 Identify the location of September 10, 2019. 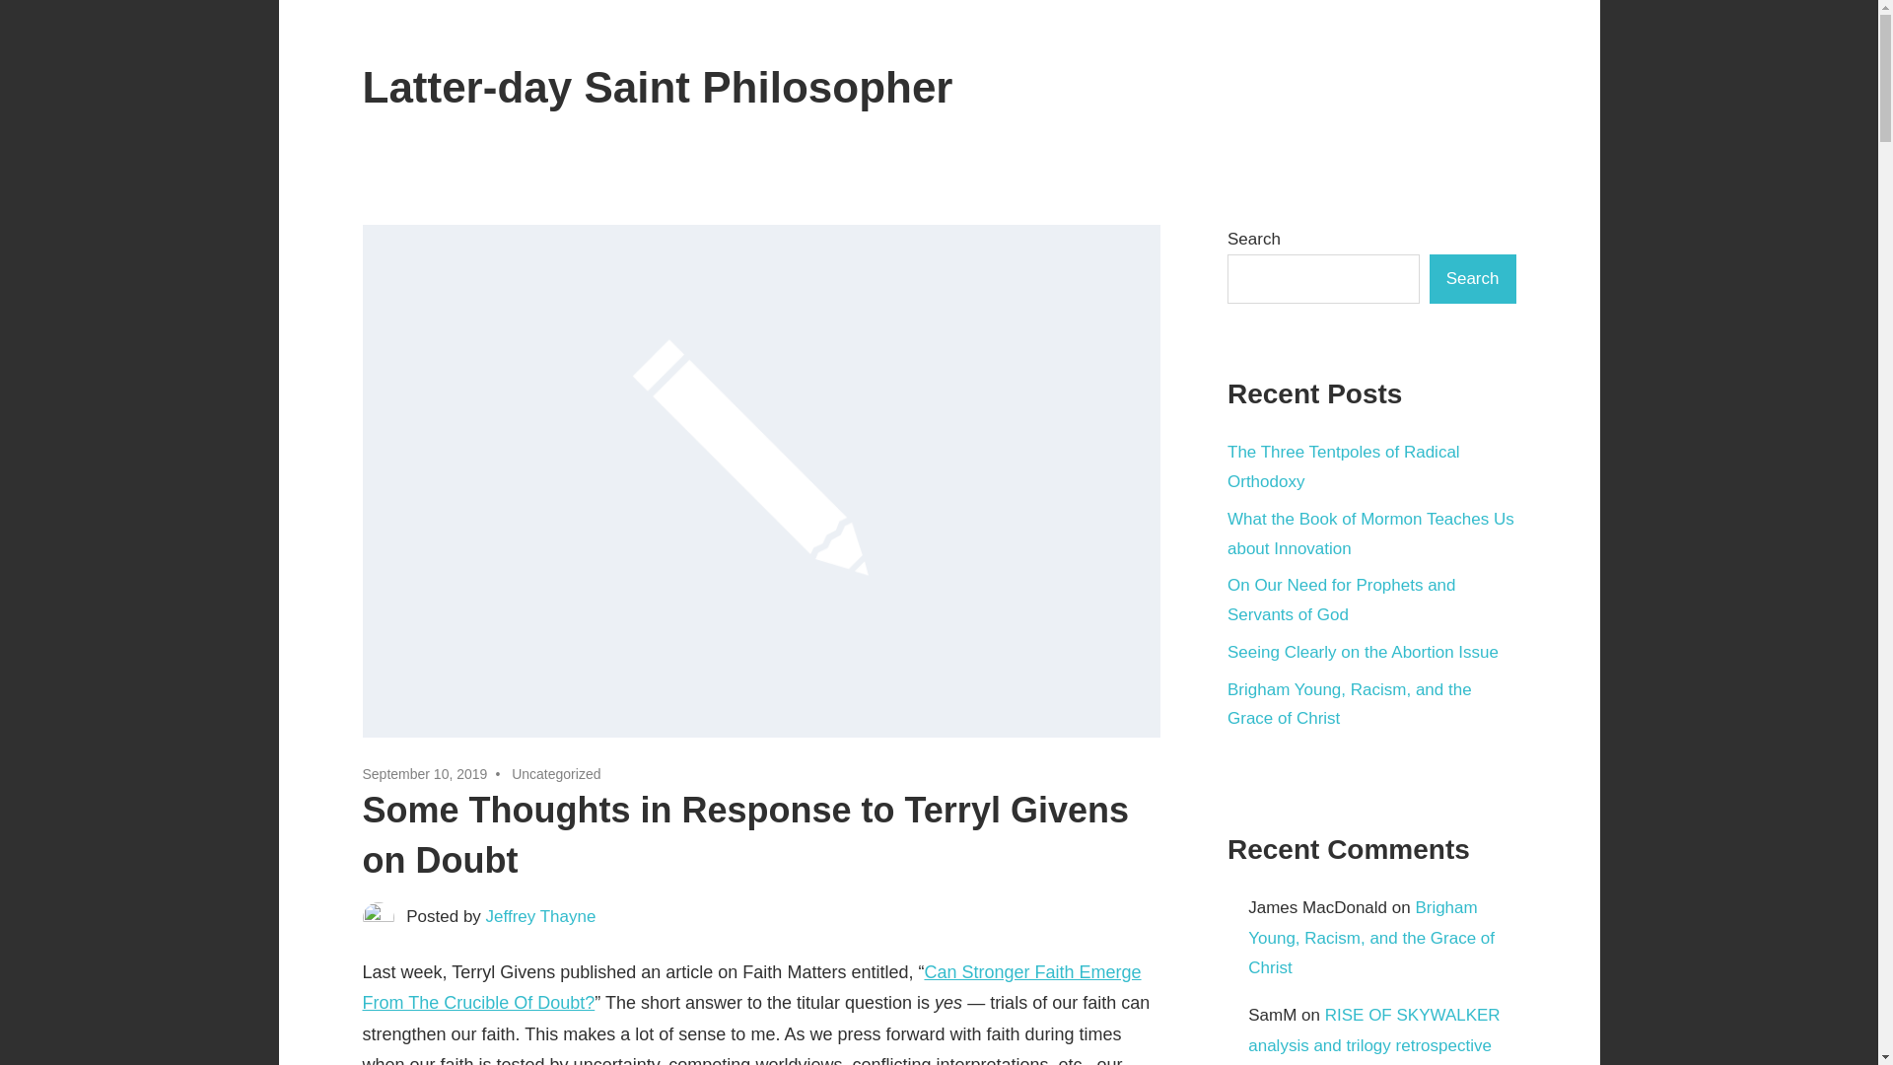
(426, 773).